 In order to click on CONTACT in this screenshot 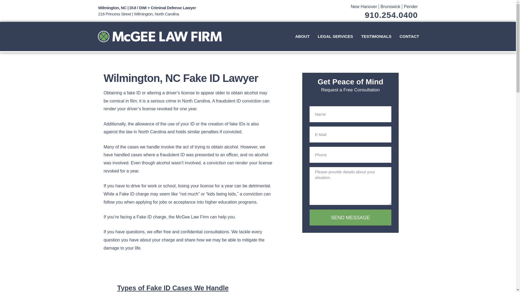, I will do `click(409, 36)`.